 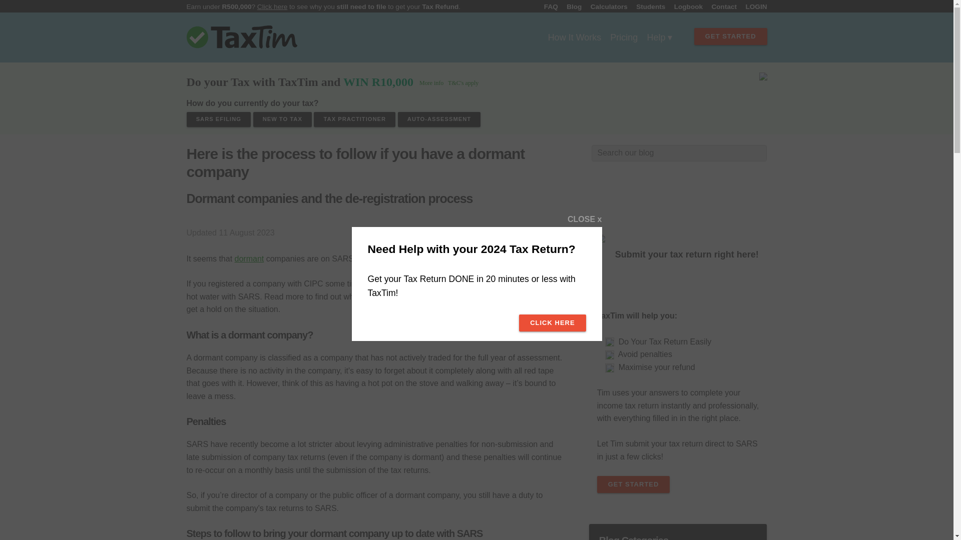 What do you see at coordinates (571, 6) in the screenshot?
I see `Blog` at bounding box center [571, 6].